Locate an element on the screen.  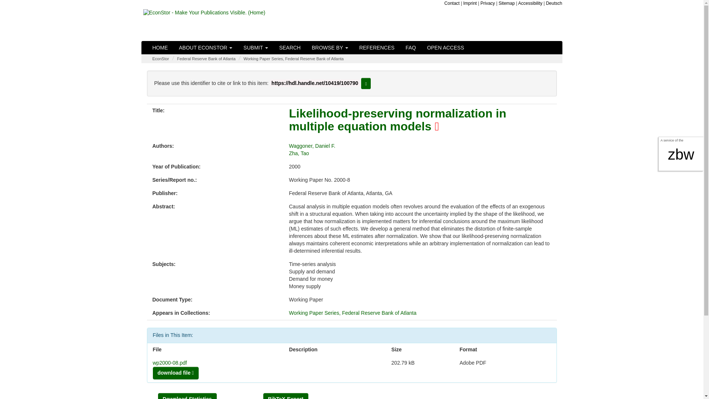
Deutsch is located at coordinates (554, 3).